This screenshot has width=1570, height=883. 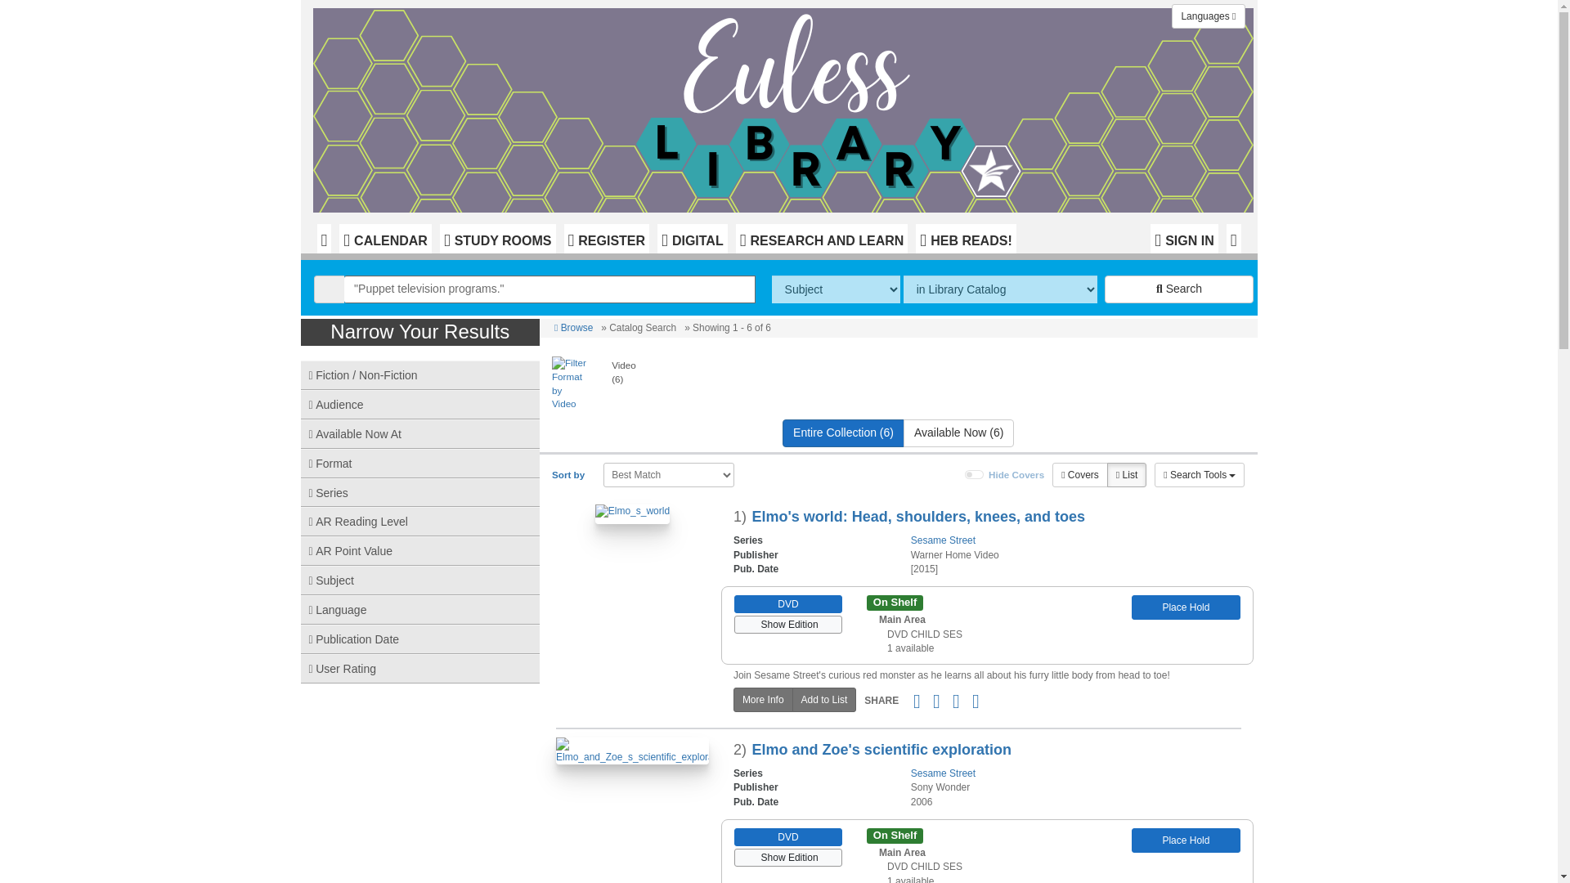 I want to click on "Puppet television programs.", so click(x=549, y=289).